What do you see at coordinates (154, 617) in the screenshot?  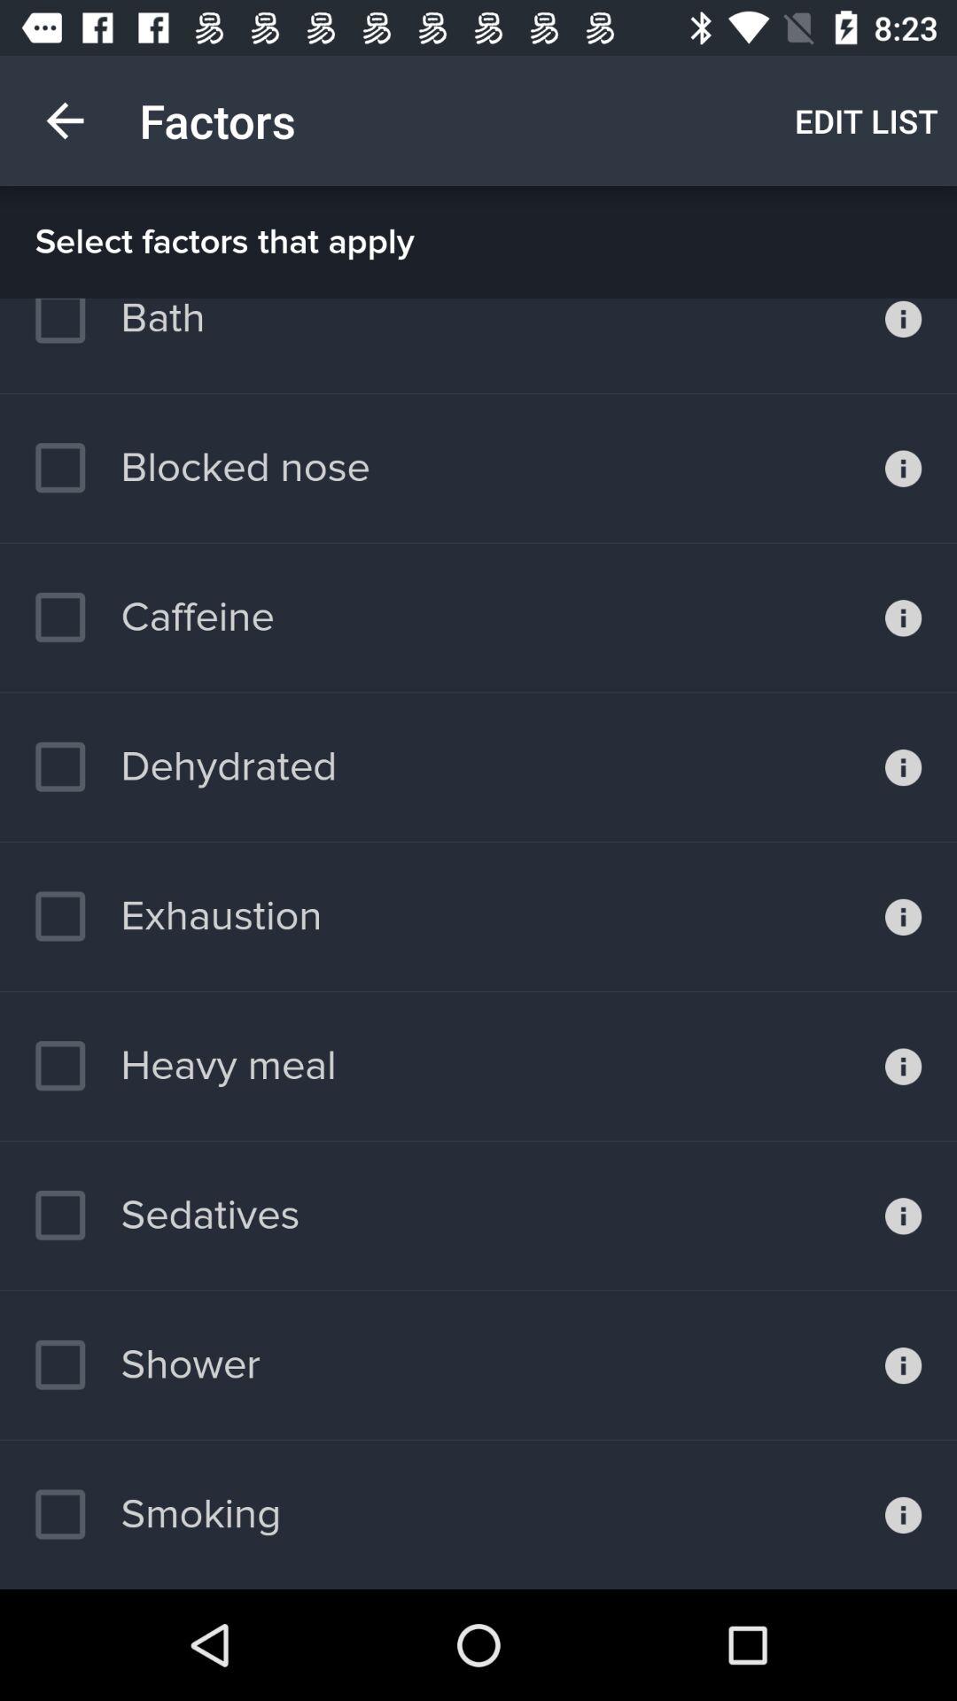 I see `click caffeine item` at bounding box center [154, 617].